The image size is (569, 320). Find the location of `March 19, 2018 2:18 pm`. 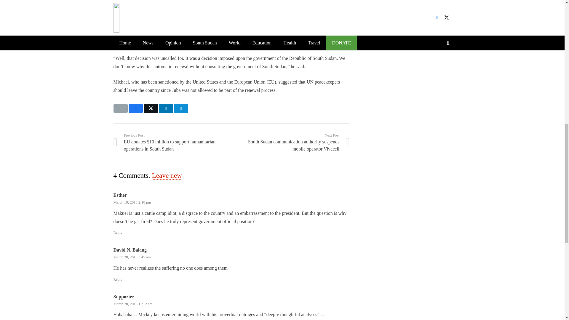

March 19, 2018 2:18 pm is located at coordinates (132, 202).